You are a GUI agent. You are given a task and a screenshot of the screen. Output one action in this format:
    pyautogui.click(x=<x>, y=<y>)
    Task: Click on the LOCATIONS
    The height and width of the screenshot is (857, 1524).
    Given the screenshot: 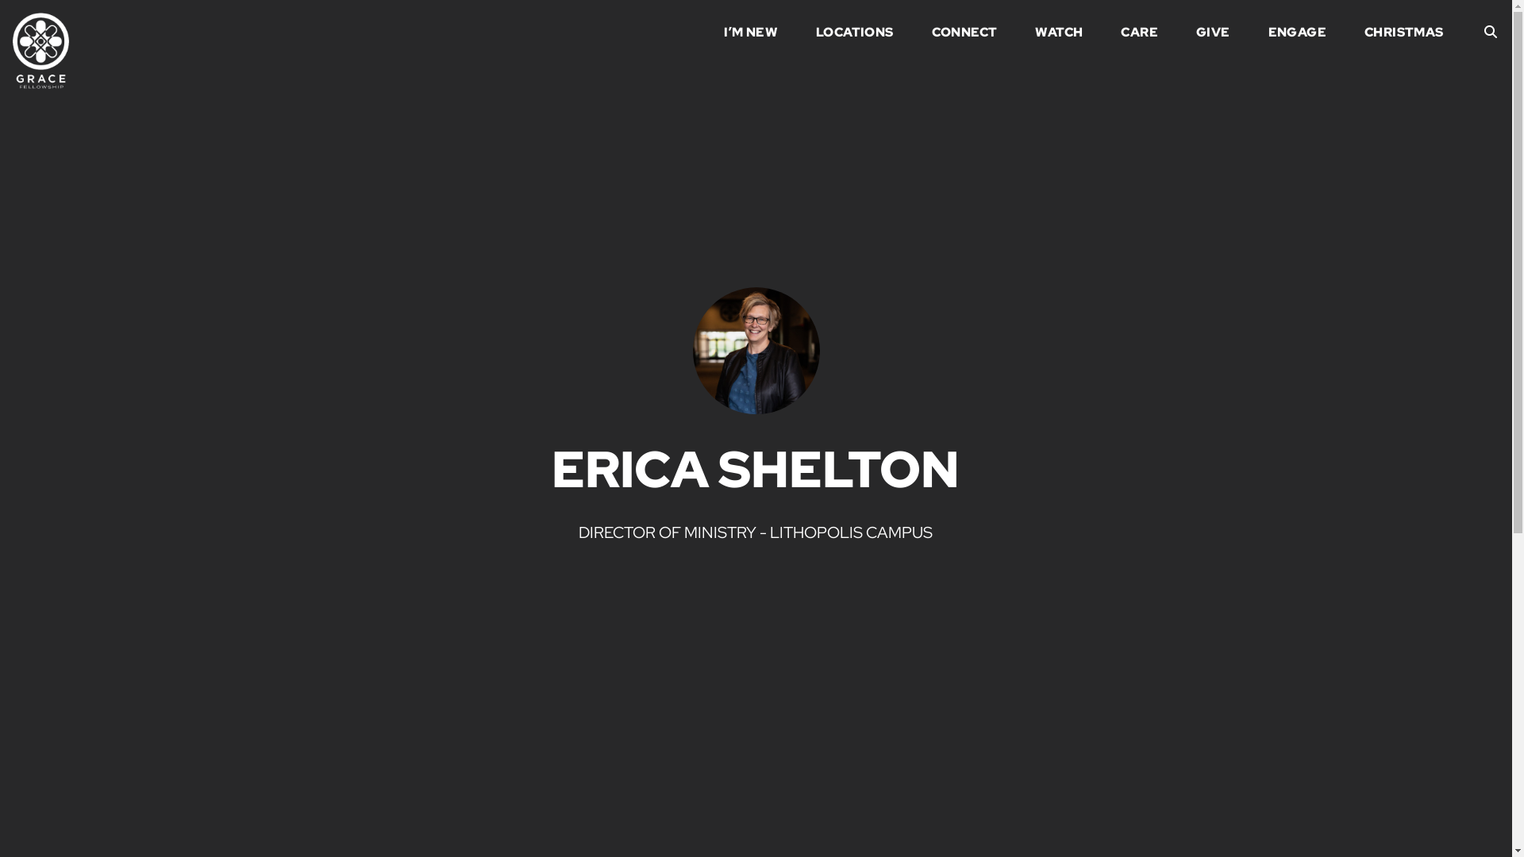 What is the action you would take?
    pyautogui.click(x=855, y=35)
    